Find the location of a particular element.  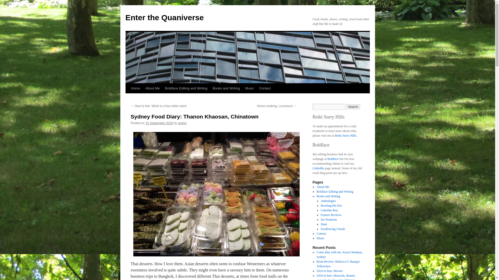

Boldface Editing and Writing is located at coordinates (335, 192).